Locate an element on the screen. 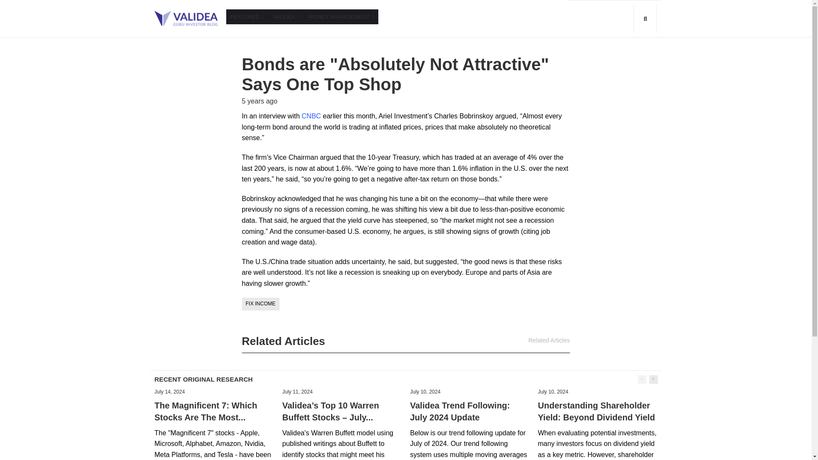 The image size is (818, 460). July 10, 2024 is located at coordinates (552, 391).